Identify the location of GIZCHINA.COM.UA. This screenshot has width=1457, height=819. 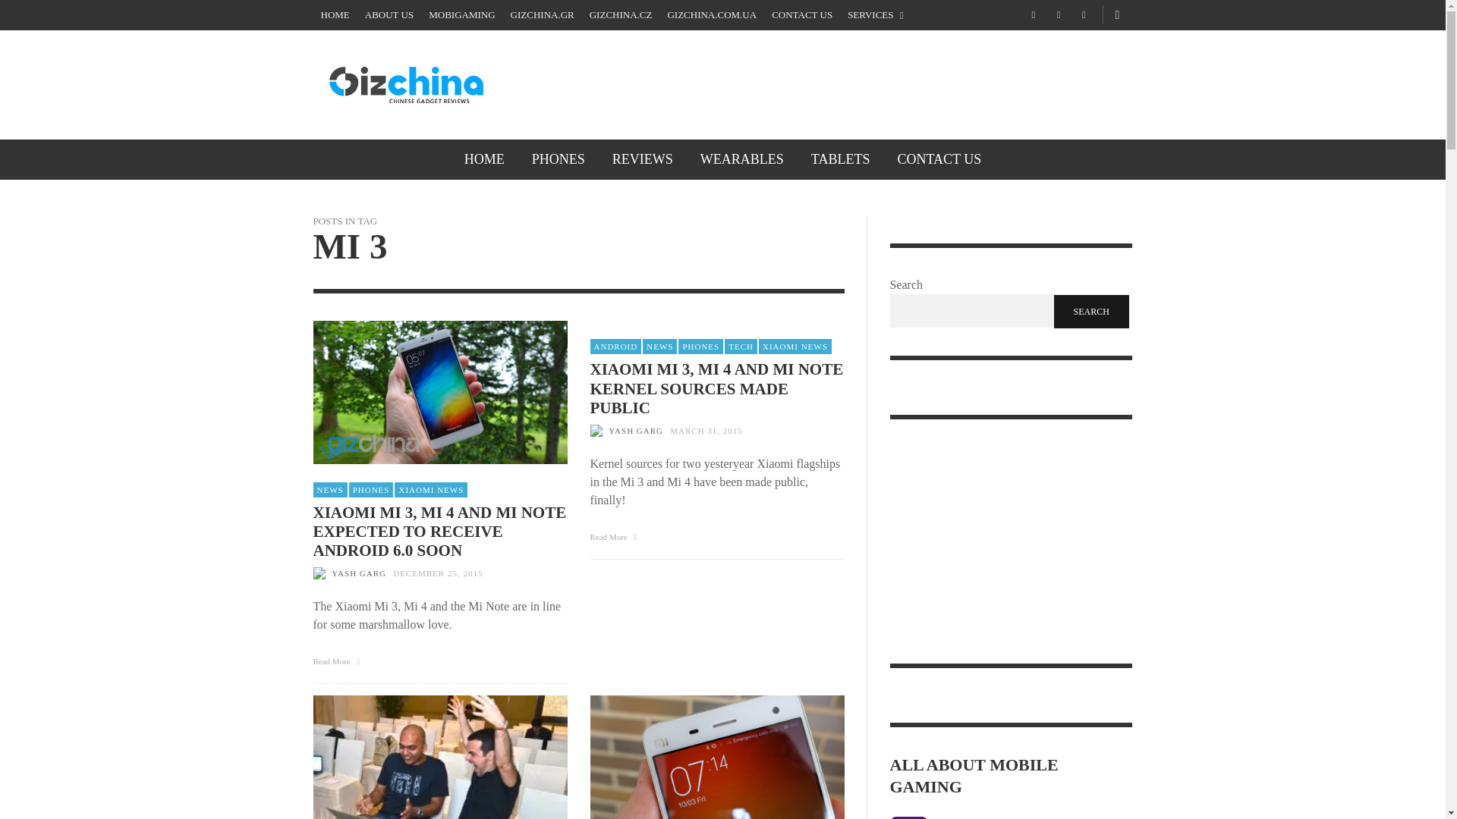
(712, 15).